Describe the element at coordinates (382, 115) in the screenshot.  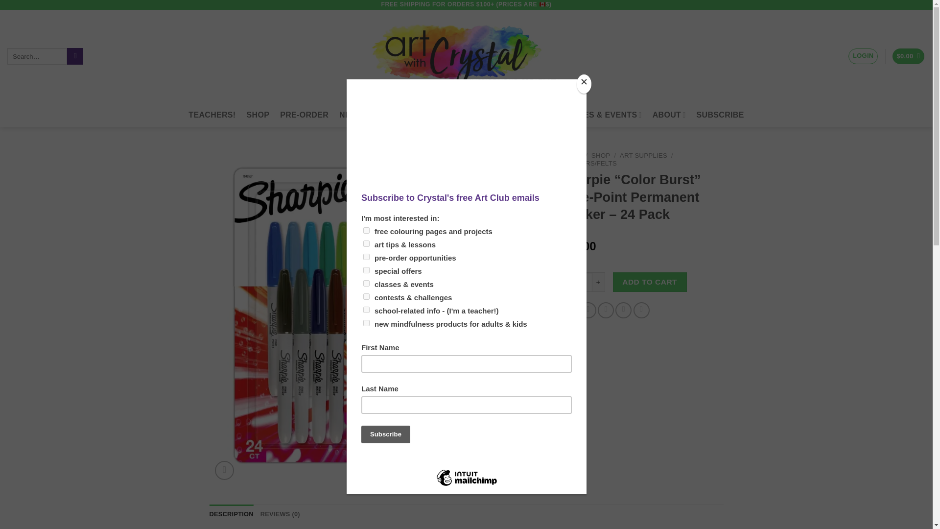
I see `SALE` at that location.